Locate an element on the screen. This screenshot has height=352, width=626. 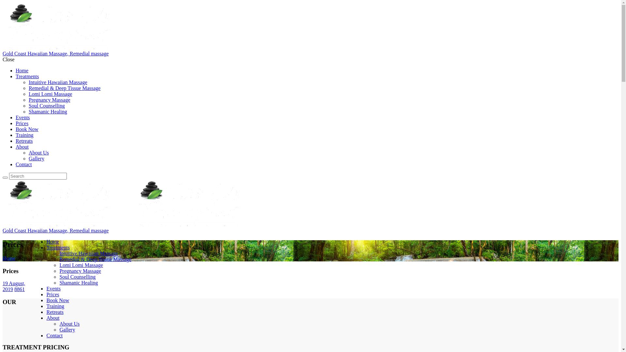
Pregnancy Massage is located at coordinates (80, 271).